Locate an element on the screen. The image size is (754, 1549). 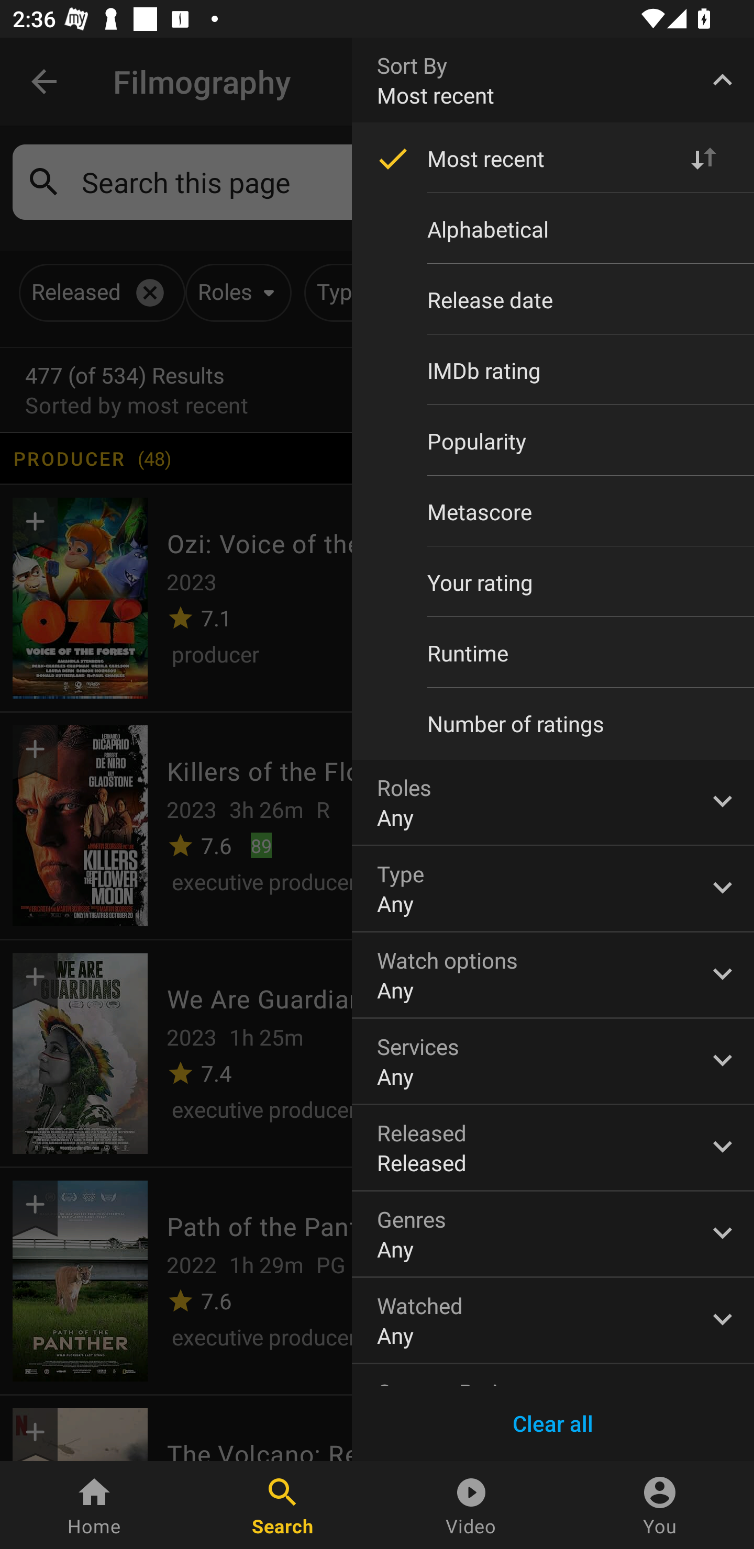
Metascore is located at coordinates (553, 512).